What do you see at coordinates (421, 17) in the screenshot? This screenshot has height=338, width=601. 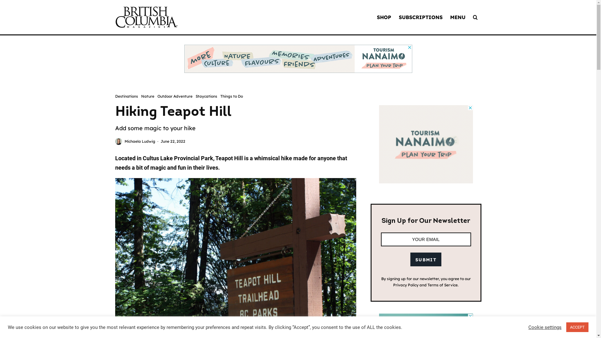 I see `SUBSCRIPTIONS` at bounding box center [421, 17].